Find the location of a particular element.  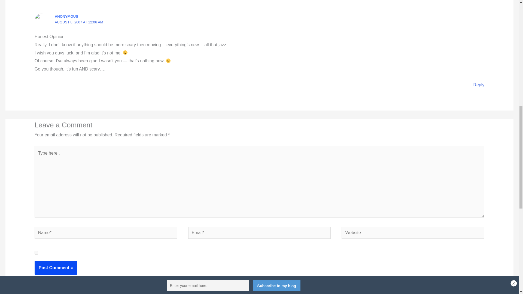

Reply is located at coordinates (479, 85).